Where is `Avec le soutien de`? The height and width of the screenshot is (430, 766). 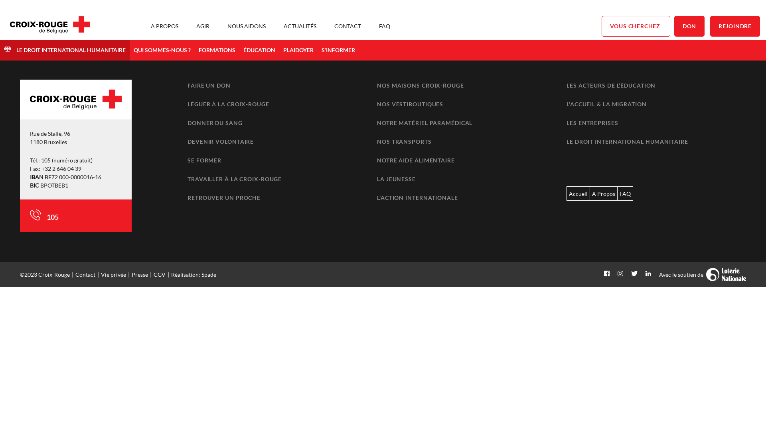 Avec le soutien de is located at coordinates (703, 275).